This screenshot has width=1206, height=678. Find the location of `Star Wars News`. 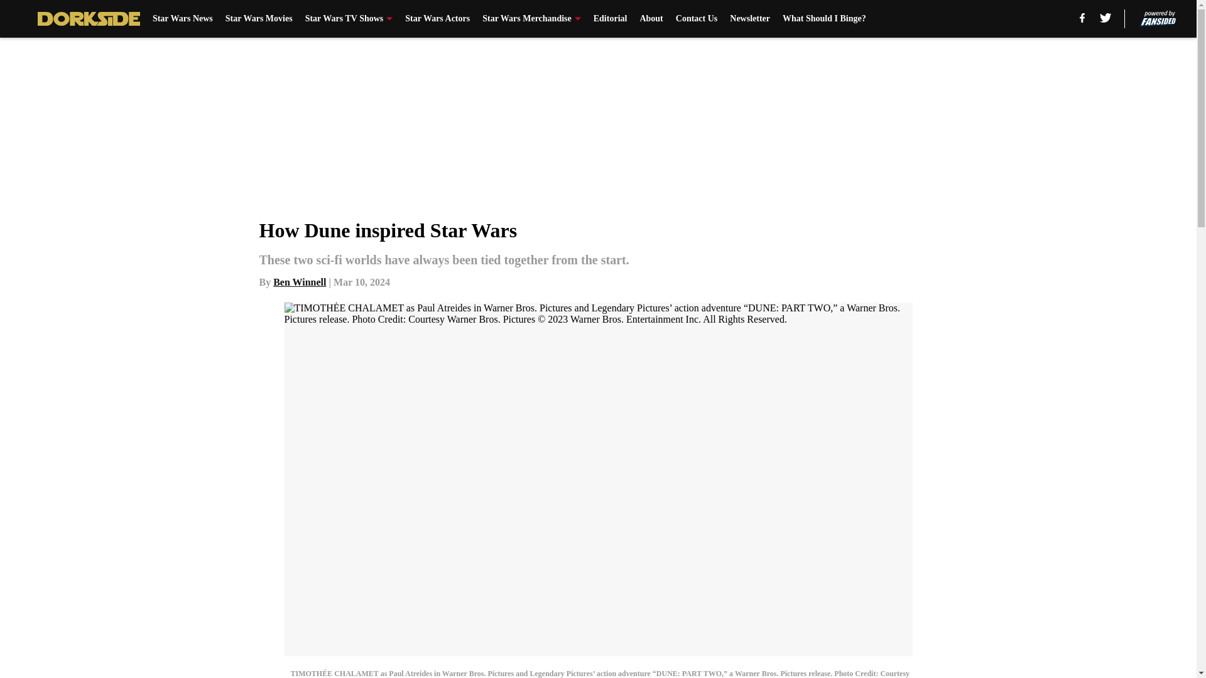

Star Wars News is located at coordinates (183, 19).